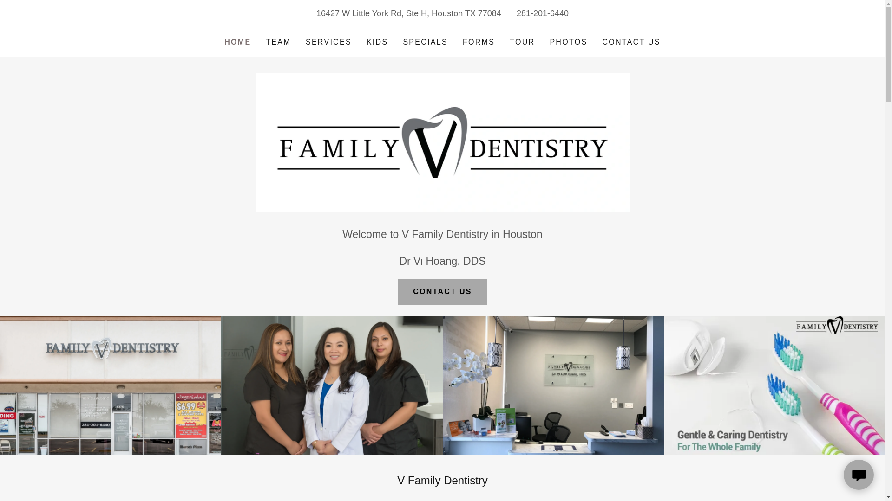 Image resolution: width=892 pixels, height=501 pixels. Describe the element at coordinates (522, 42) in the screenshot. I see `TOUR` at that location.